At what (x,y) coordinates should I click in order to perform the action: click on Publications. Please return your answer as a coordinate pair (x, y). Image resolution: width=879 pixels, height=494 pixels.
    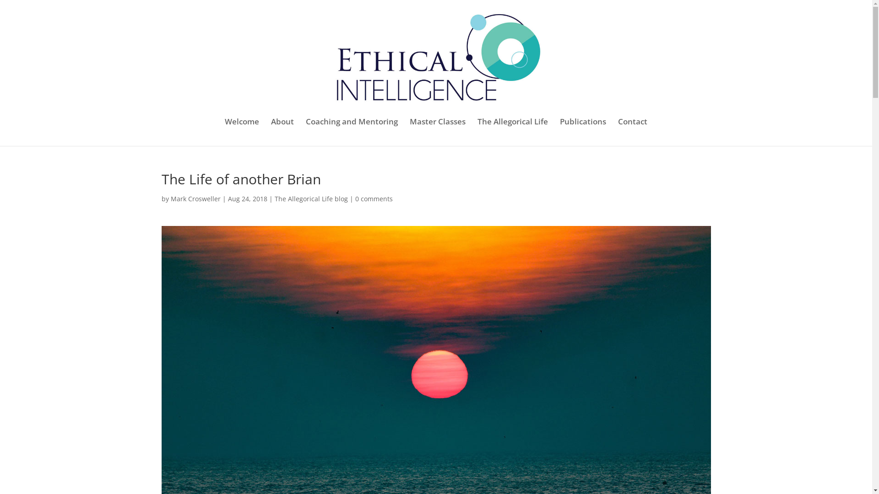
    Looking at the image, I should click on (583, 132).